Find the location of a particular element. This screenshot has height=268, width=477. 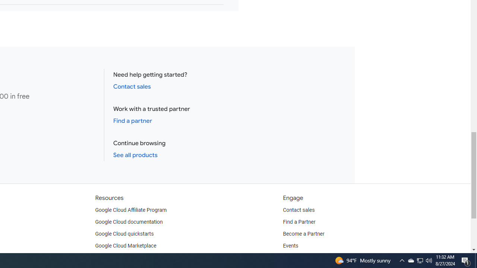

Google Cloud quickstarts is located at coordinates (124, 234).